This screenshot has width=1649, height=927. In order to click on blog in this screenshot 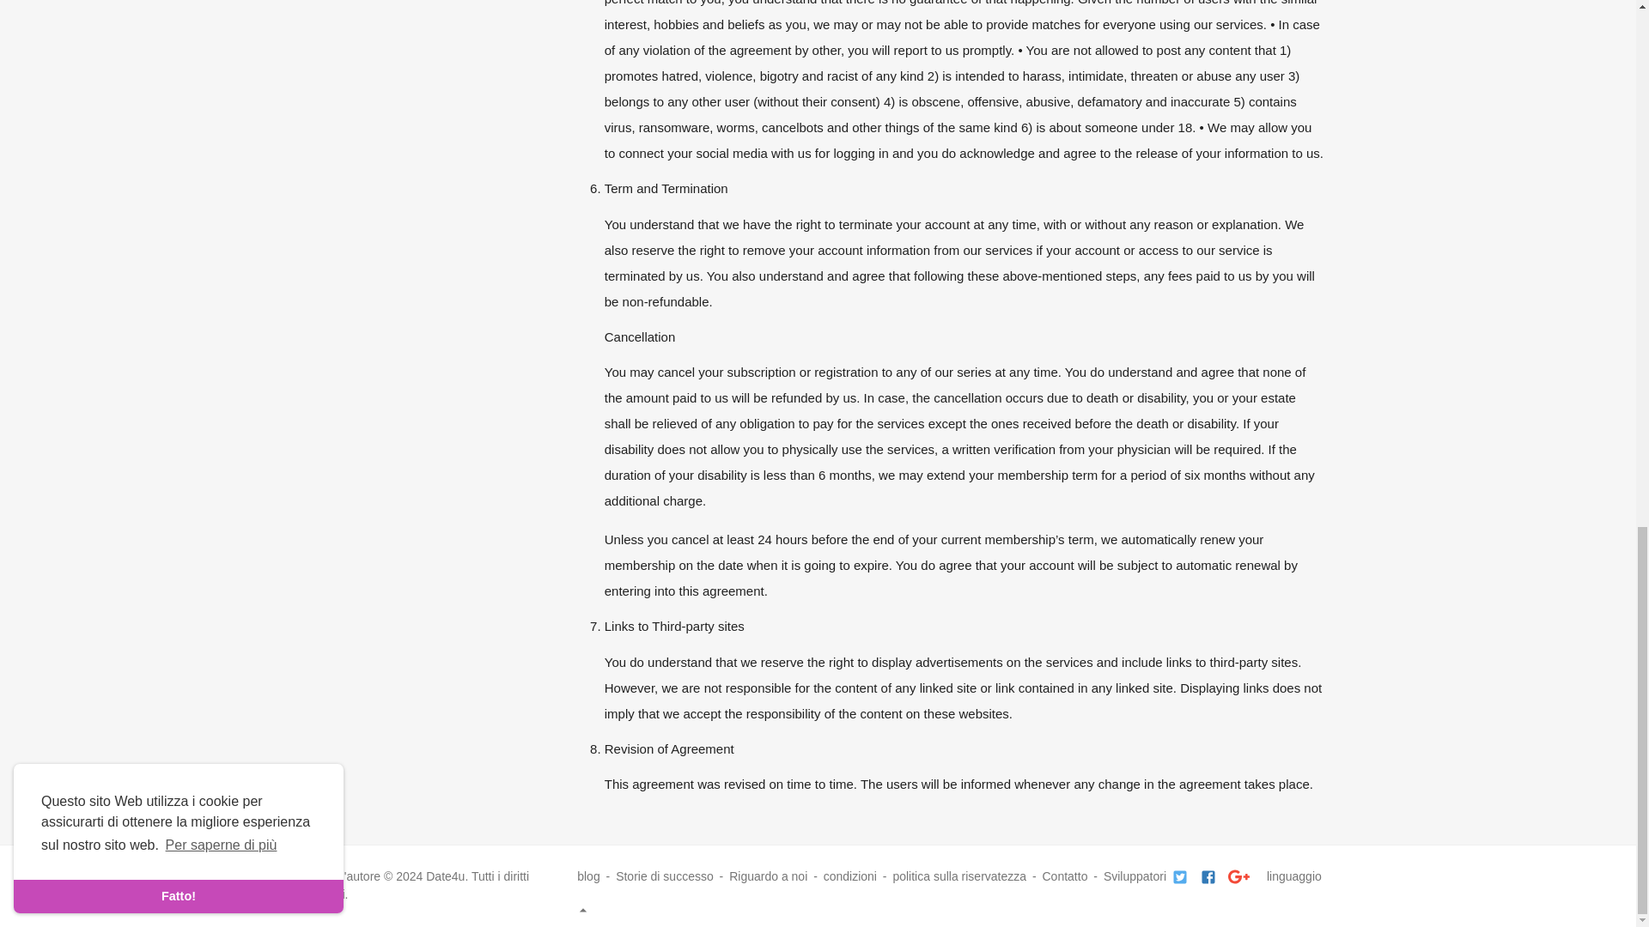, I will do `click(588, 876)`.